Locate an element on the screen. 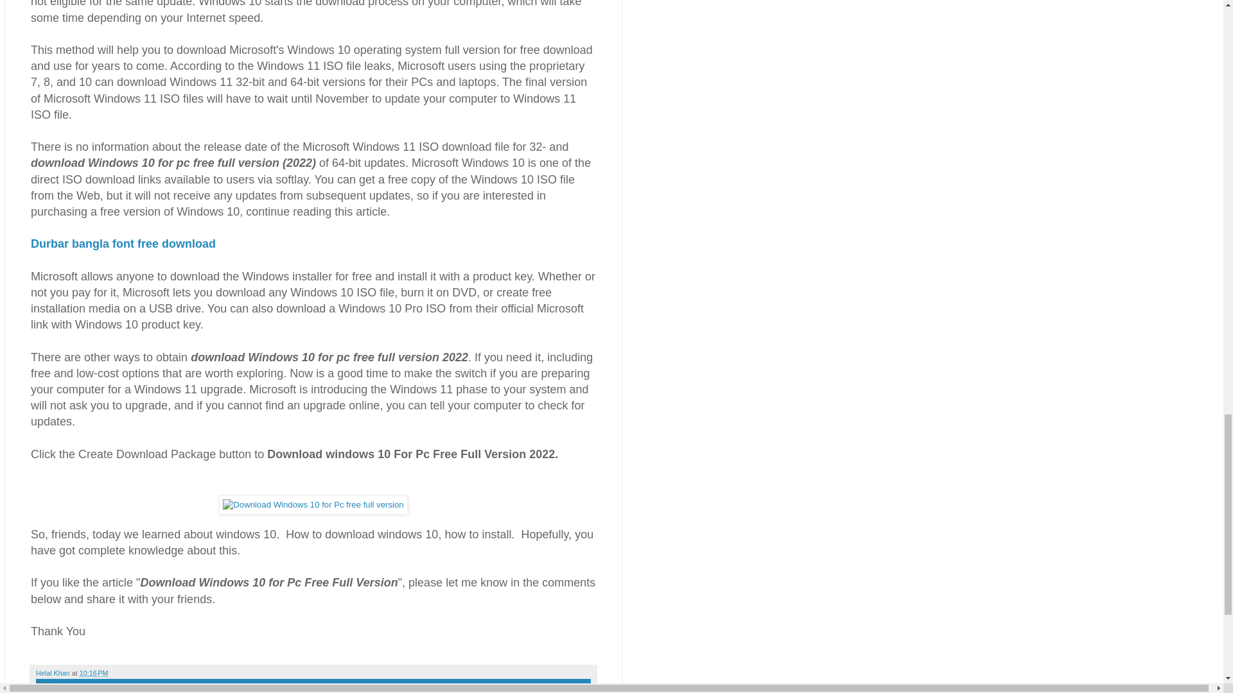  Download windows 10 full version free for Pc is located at coordinates (313, 505).